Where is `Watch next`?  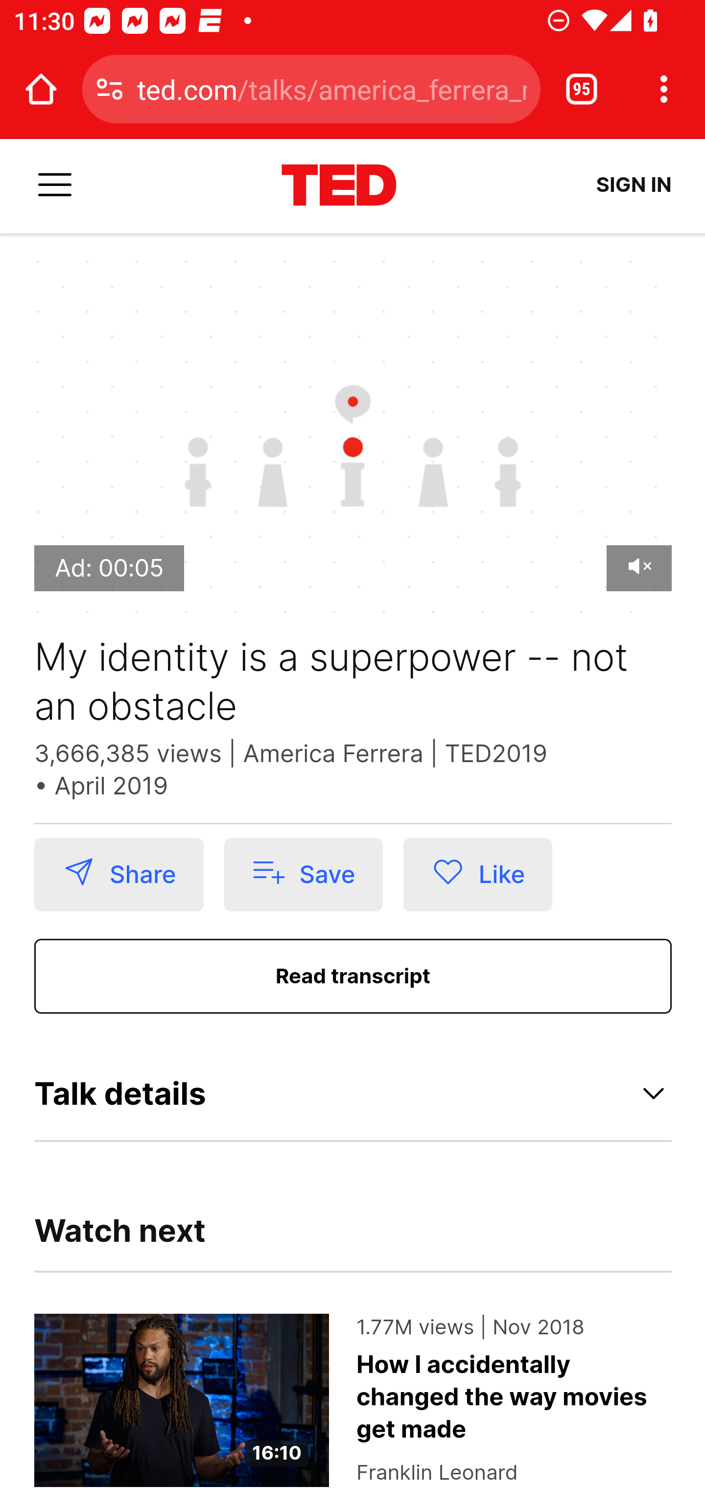
Watch next is located at coordinates (120, 1241).